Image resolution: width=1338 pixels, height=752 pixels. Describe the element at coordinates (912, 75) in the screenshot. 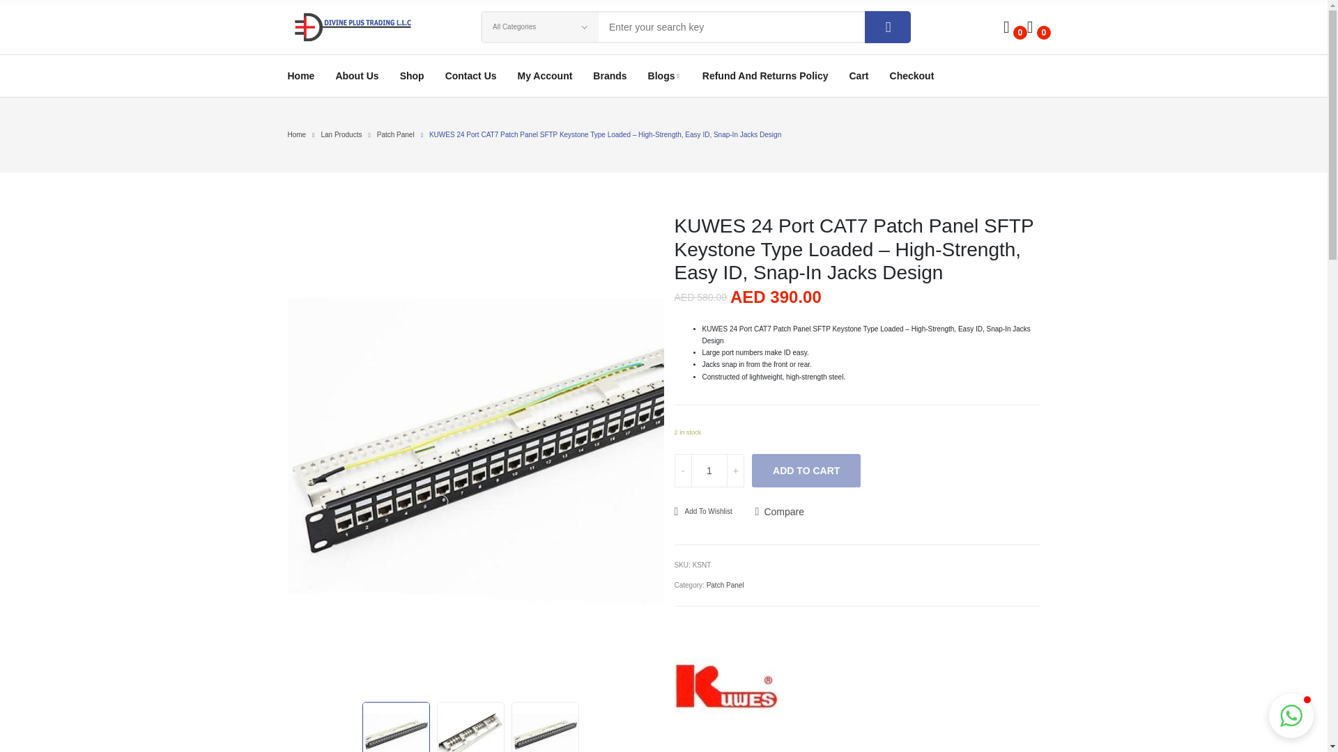

I see `Checkout` at that location.